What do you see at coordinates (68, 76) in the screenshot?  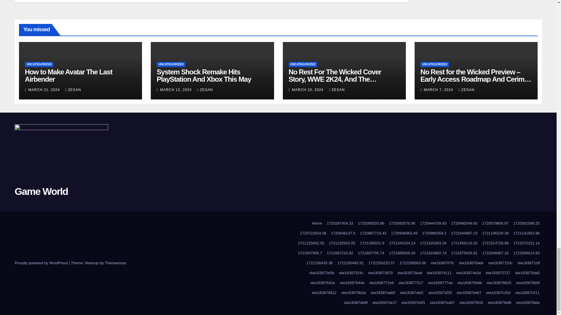 I see `Permalink to: How to Make Avatar The Last Airbender` at bounding box center [68, 76].